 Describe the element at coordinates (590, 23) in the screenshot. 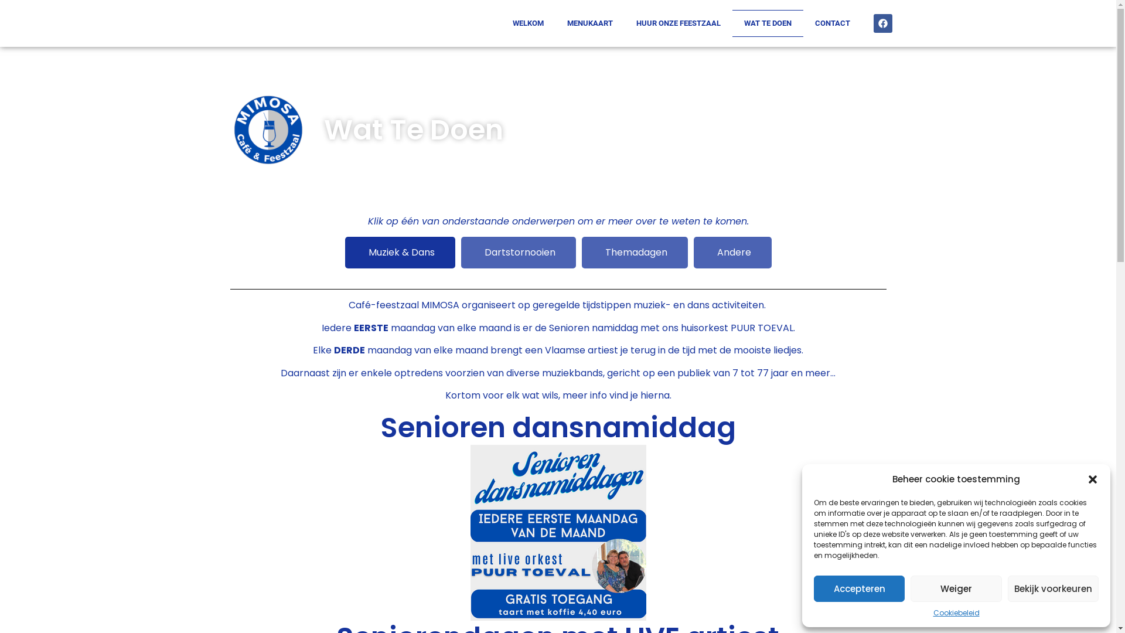

I see `MENUKAART` at that location.